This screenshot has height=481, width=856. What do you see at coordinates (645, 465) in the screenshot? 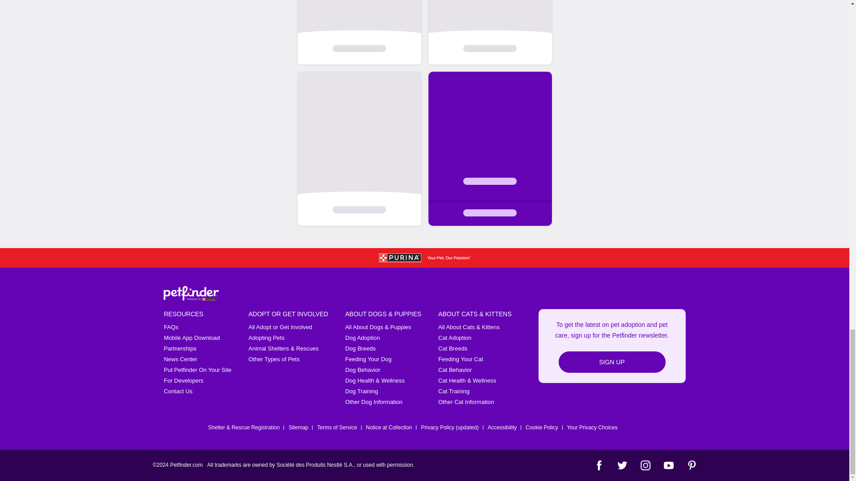
I see `instagram` at bounding box center [645, 465].